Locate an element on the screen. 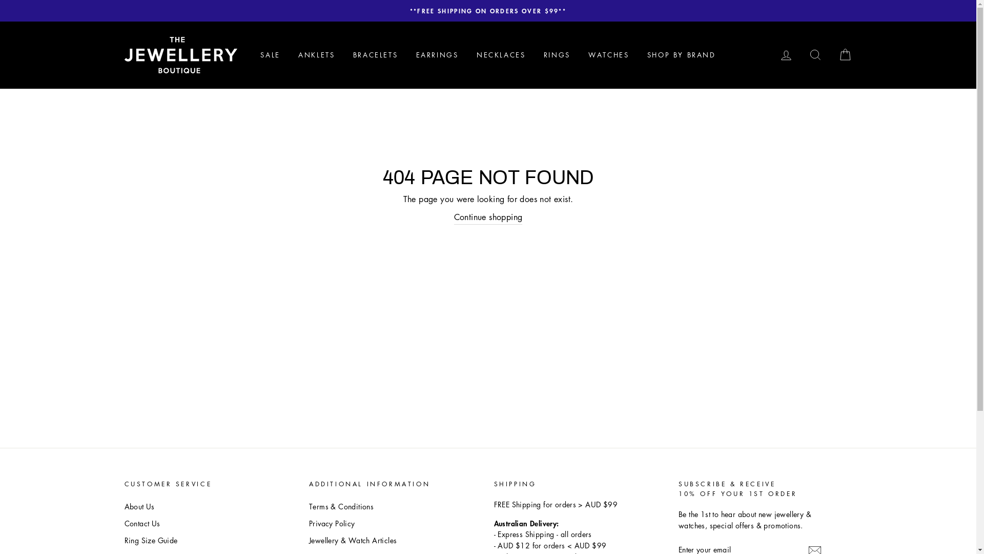 The width and height of the screenshot is (984, 554). SALE is located at coordinates (270, 55).